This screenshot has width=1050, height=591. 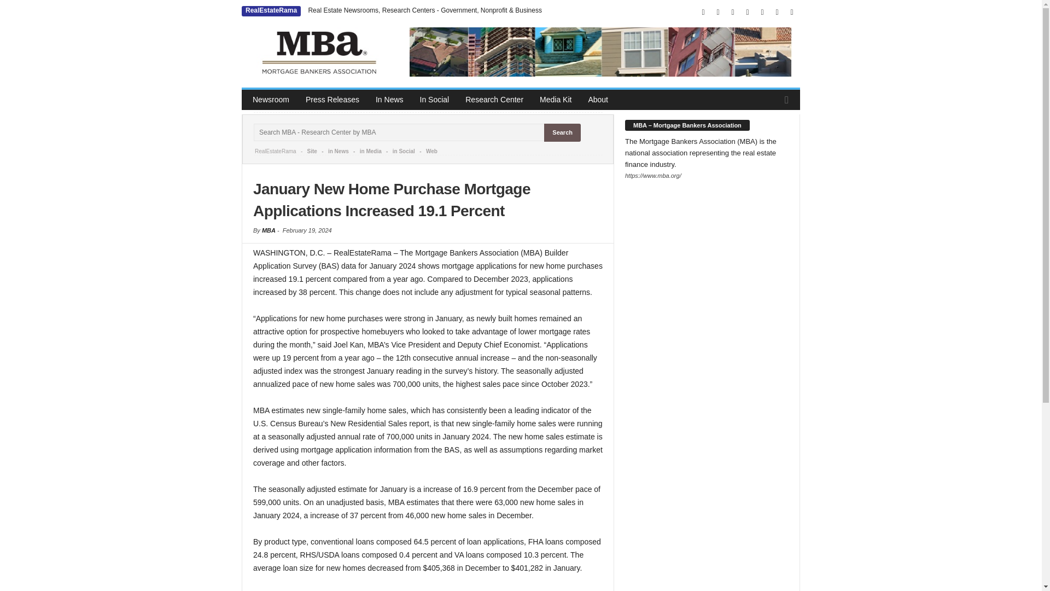 What do you see at coordinates (600, 52) in the screenshot?
I see `MBA` at bounding box center [600, 52].